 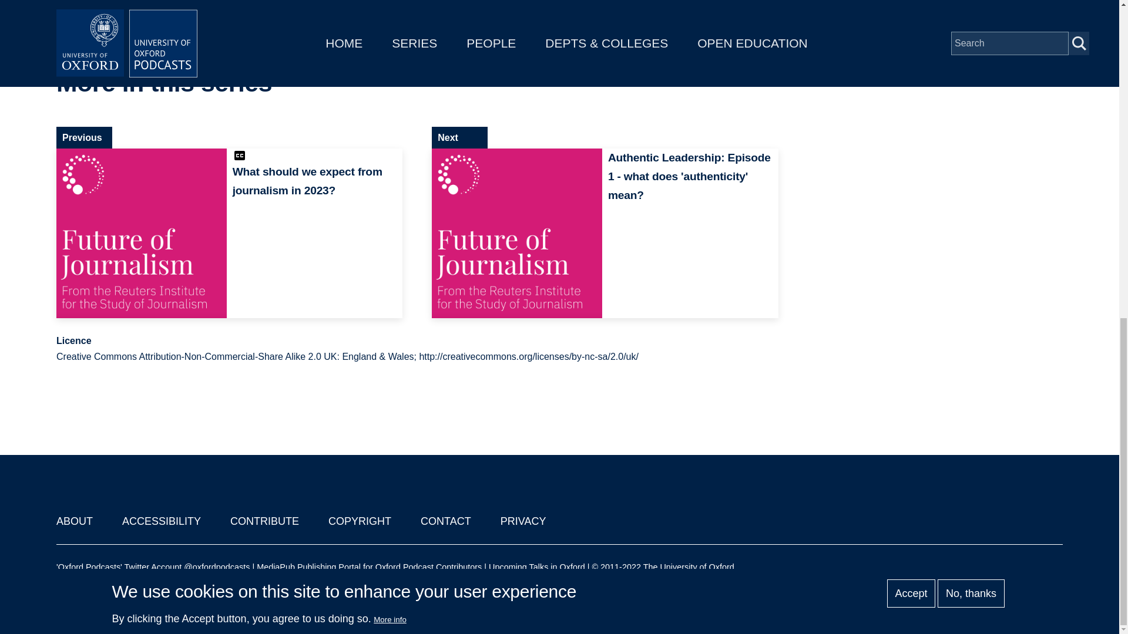 What do you see at coordinates (74, 521) in the screenshot?
I see `ABOUT` at bounding box center [74, 521].